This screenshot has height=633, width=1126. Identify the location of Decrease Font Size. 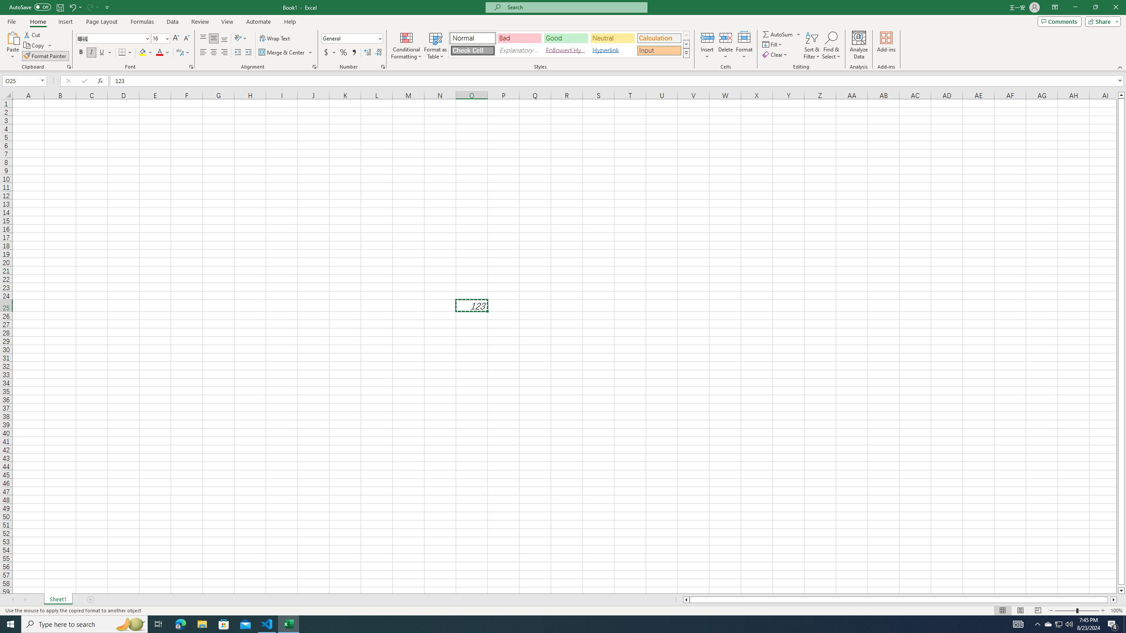
(186, 39).